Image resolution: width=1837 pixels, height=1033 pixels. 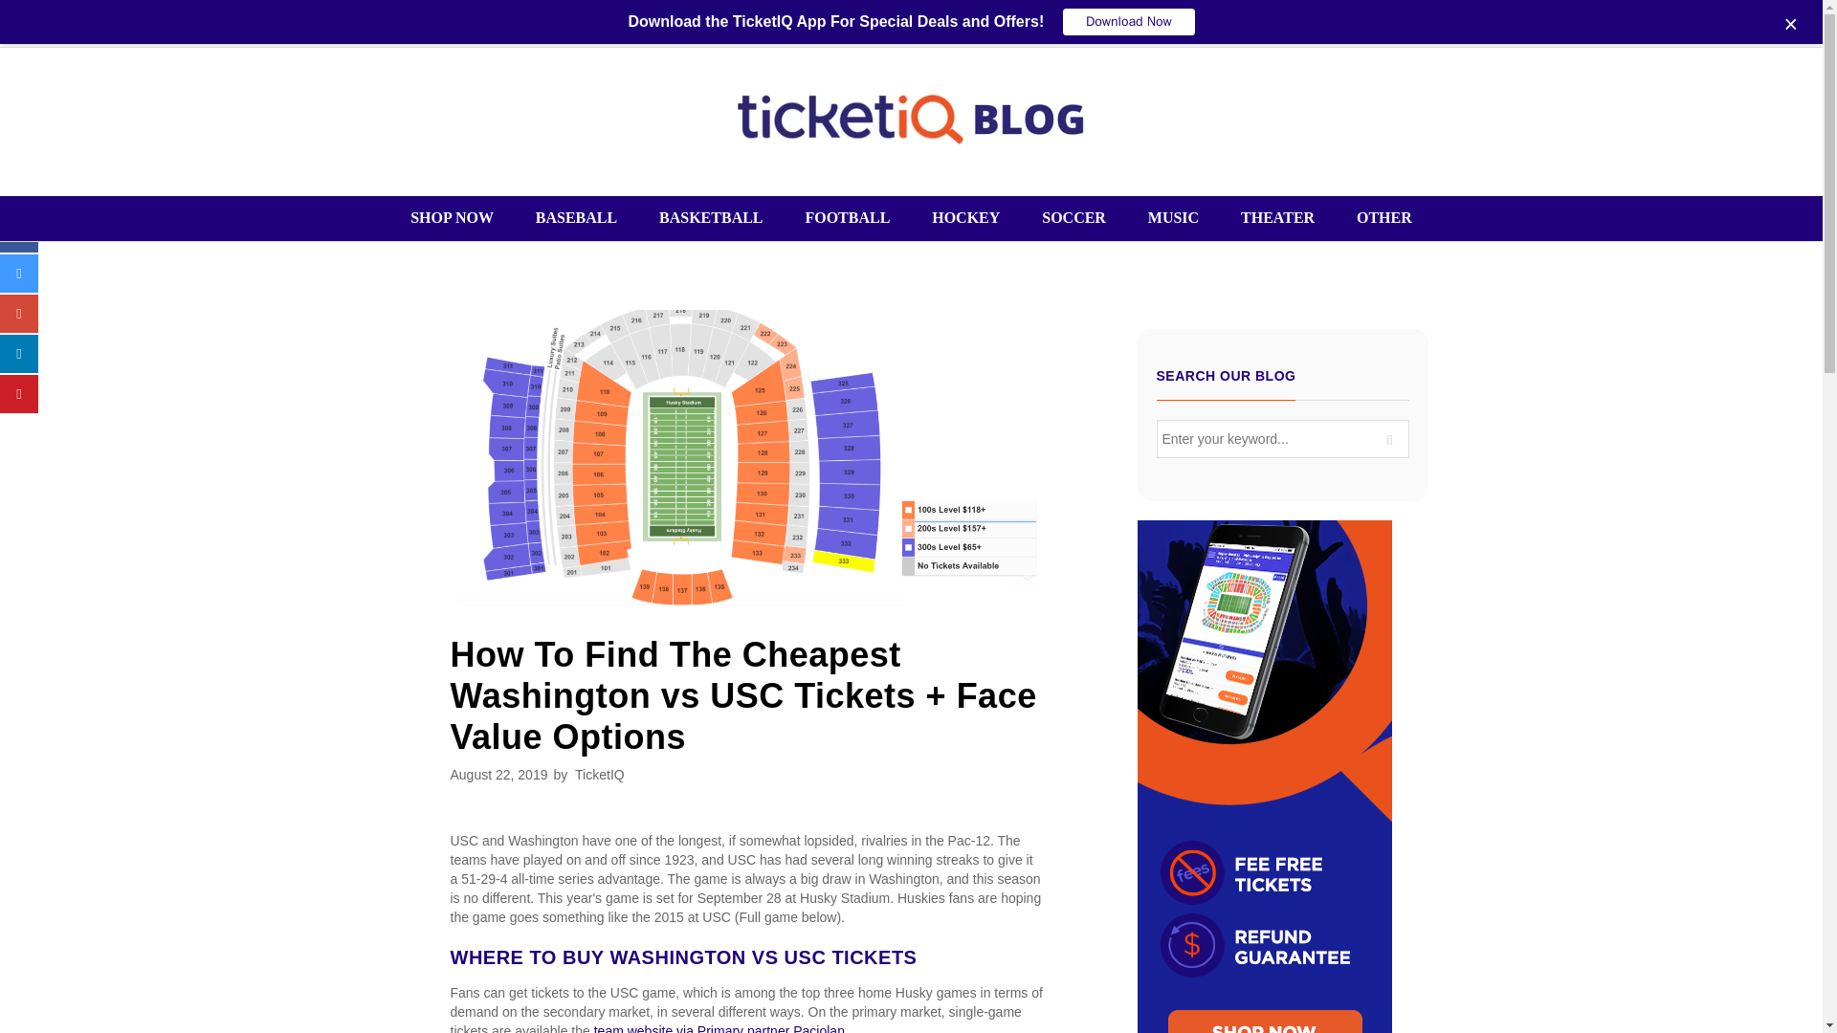 What do you see at coordinates (911, 119) in the screenshot?
I see `BLOG` at bounding box center [911, 119].